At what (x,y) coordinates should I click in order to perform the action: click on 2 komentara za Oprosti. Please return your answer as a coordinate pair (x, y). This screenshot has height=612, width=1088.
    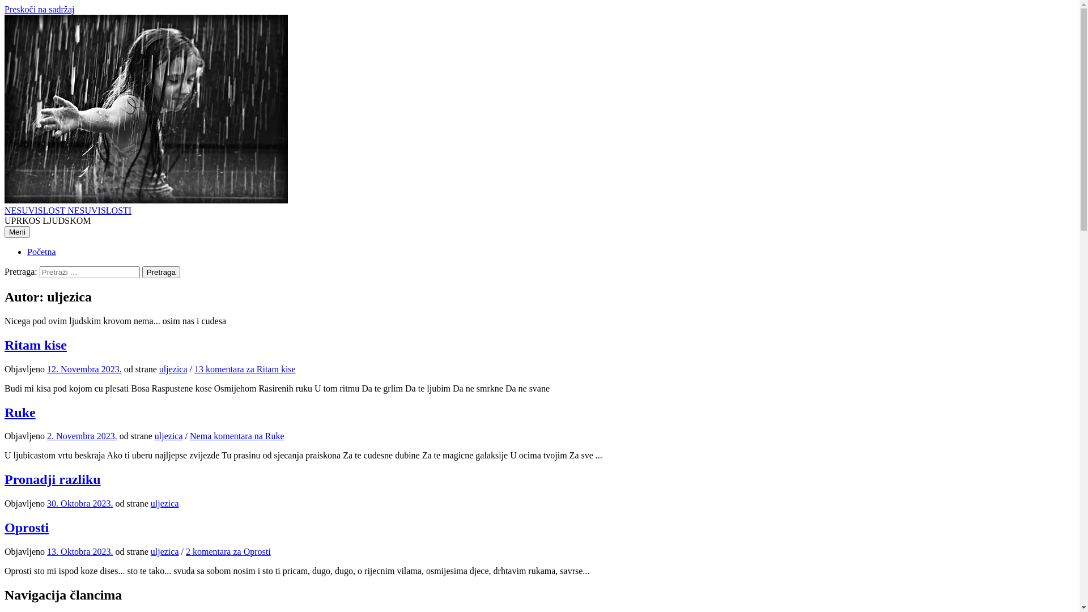
    Looking at the image, I should click on (228, 552).